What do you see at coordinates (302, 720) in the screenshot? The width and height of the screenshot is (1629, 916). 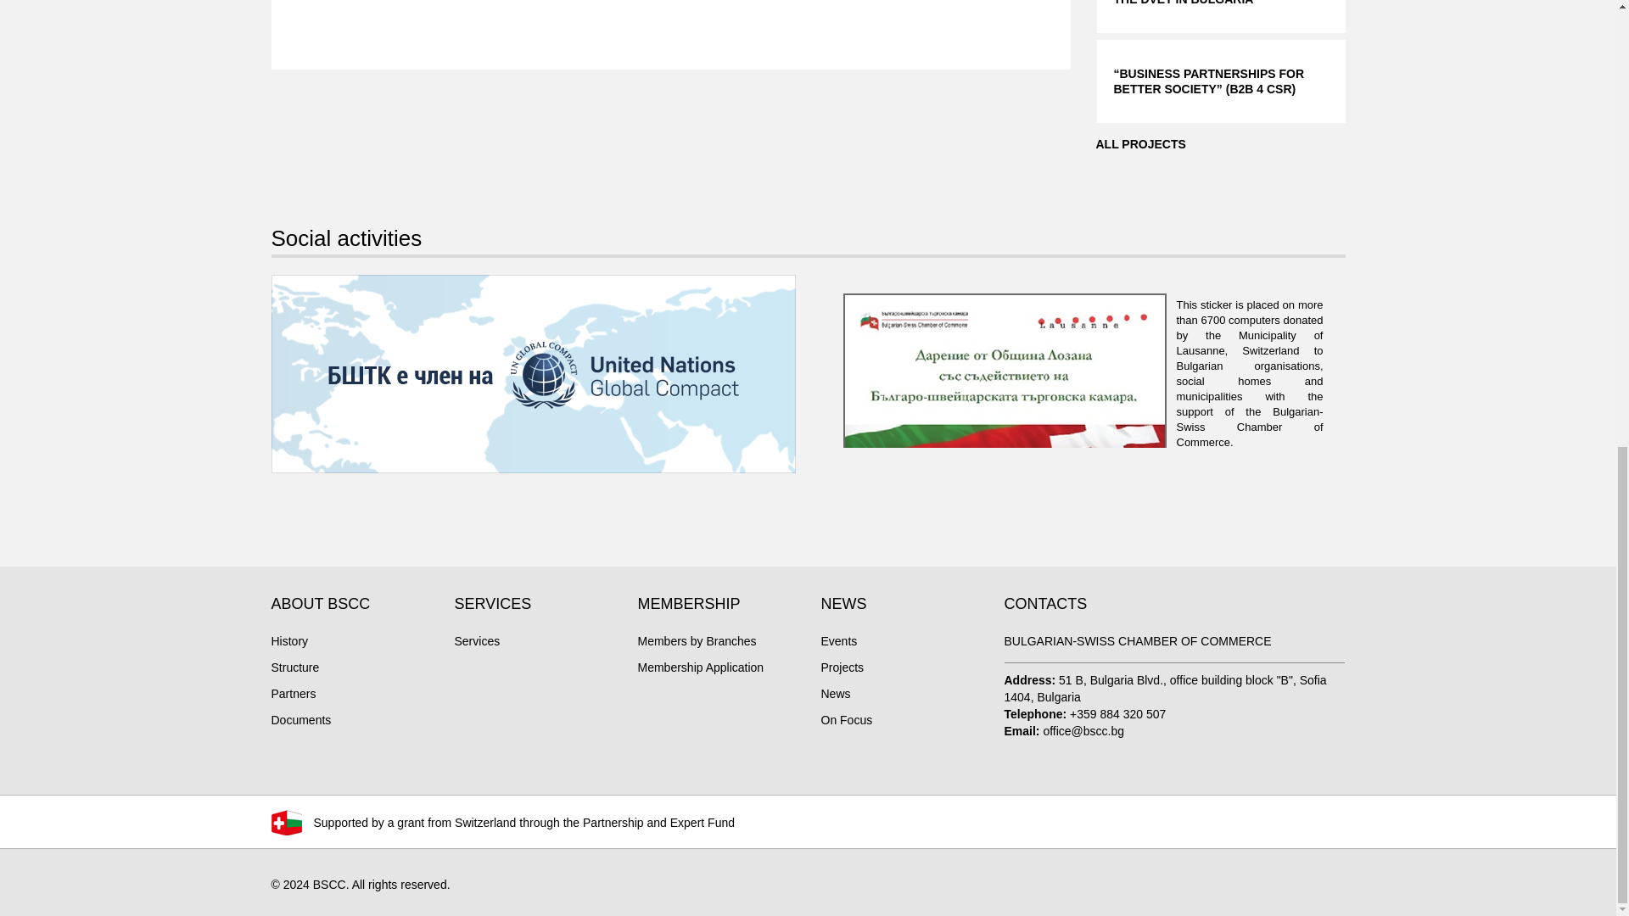 I see `Documents` at bounding box center [302, 720].